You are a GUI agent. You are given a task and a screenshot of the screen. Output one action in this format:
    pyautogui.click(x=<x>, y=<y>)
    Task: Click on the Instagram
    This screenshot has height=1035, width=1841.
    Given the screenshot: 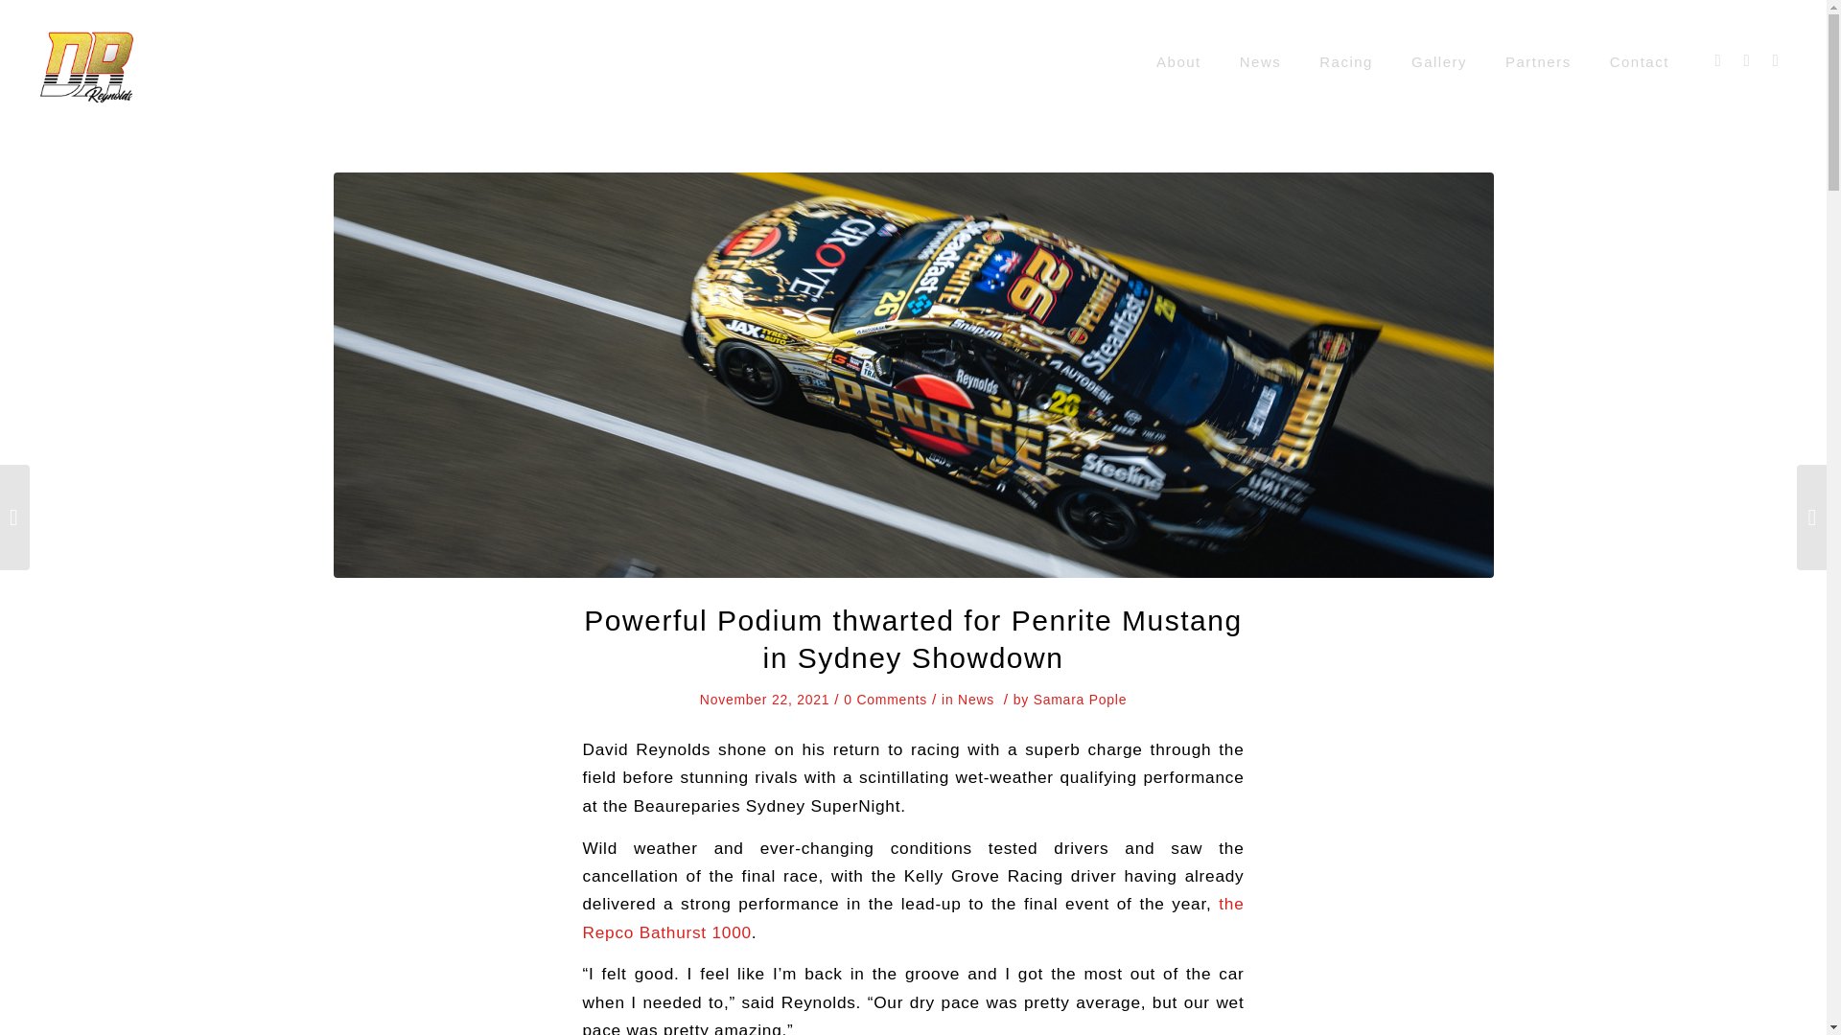 What is the action you would take?
    pyautogui.click(x=1747, y=60)
    